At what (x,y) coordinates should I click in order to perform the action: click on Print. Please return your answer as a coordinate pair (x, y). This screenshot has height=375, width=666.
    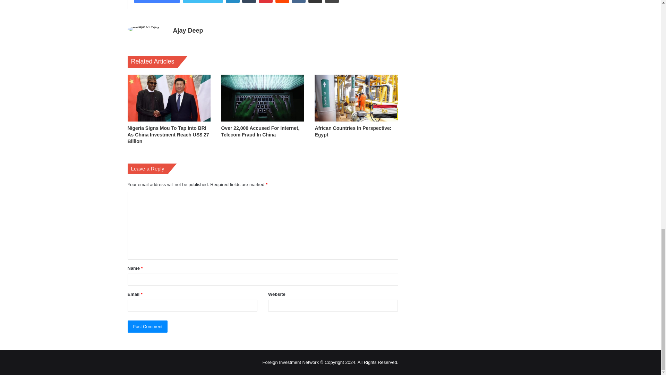
    Looking at the image, I should click on (332, 1).